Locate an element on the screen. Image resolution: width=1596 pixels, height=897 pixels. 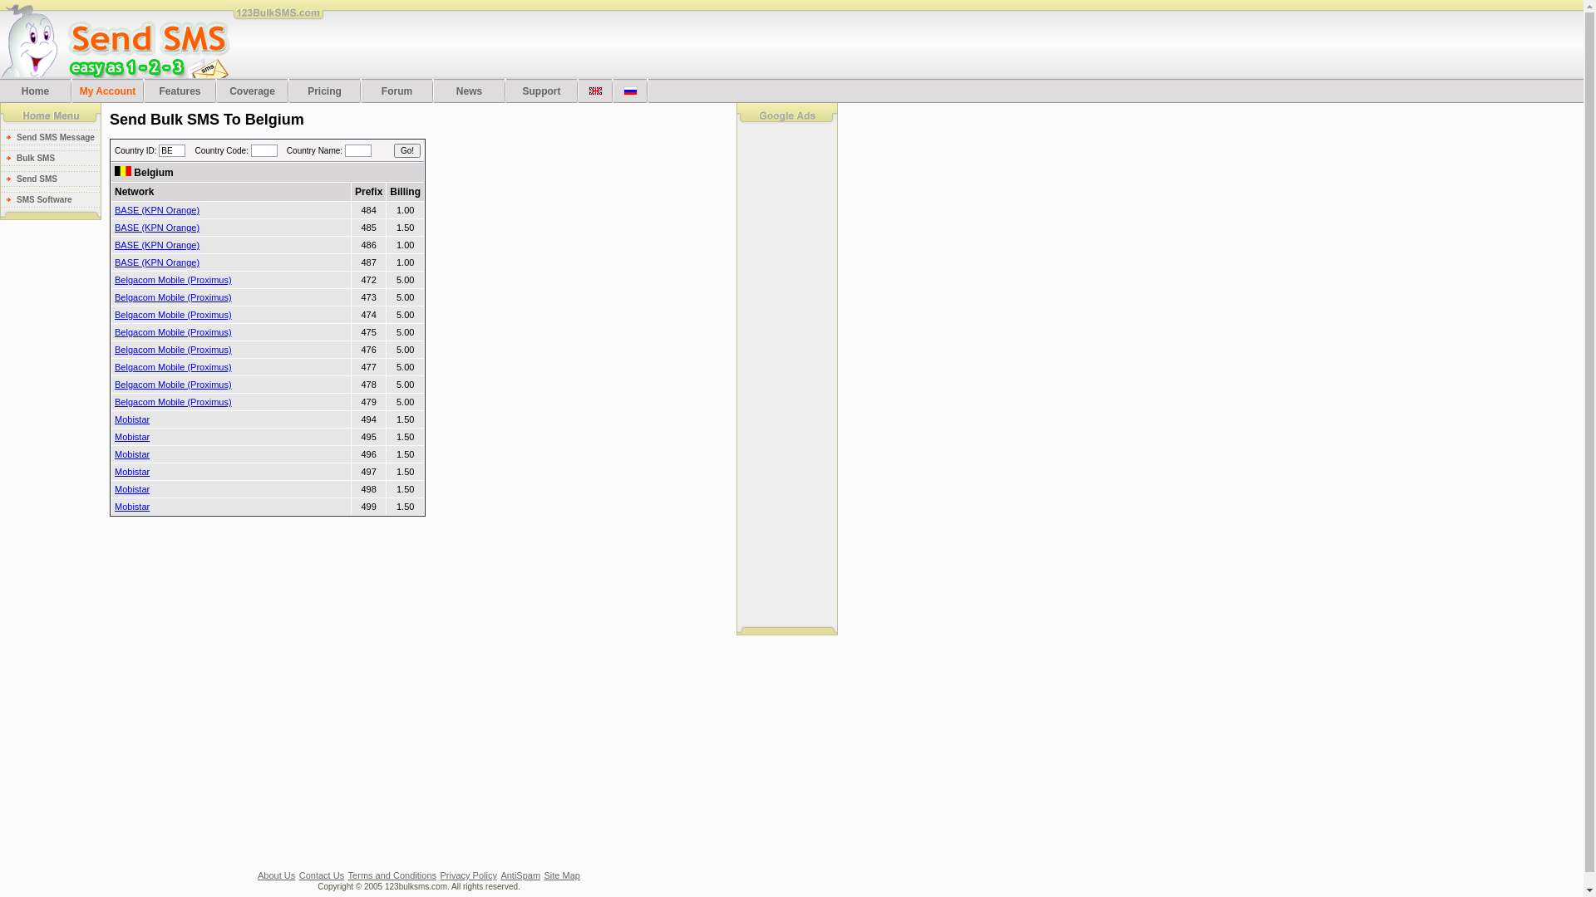
Site Map is located at coordinates (562, 875).